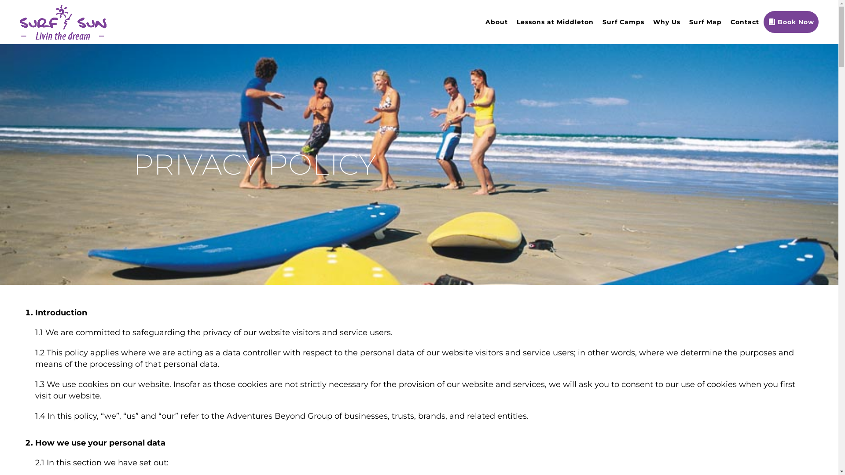  Describe the element at coordinates (555, 22) in the screenshot. I see `Lessons at Middleton` at that location.